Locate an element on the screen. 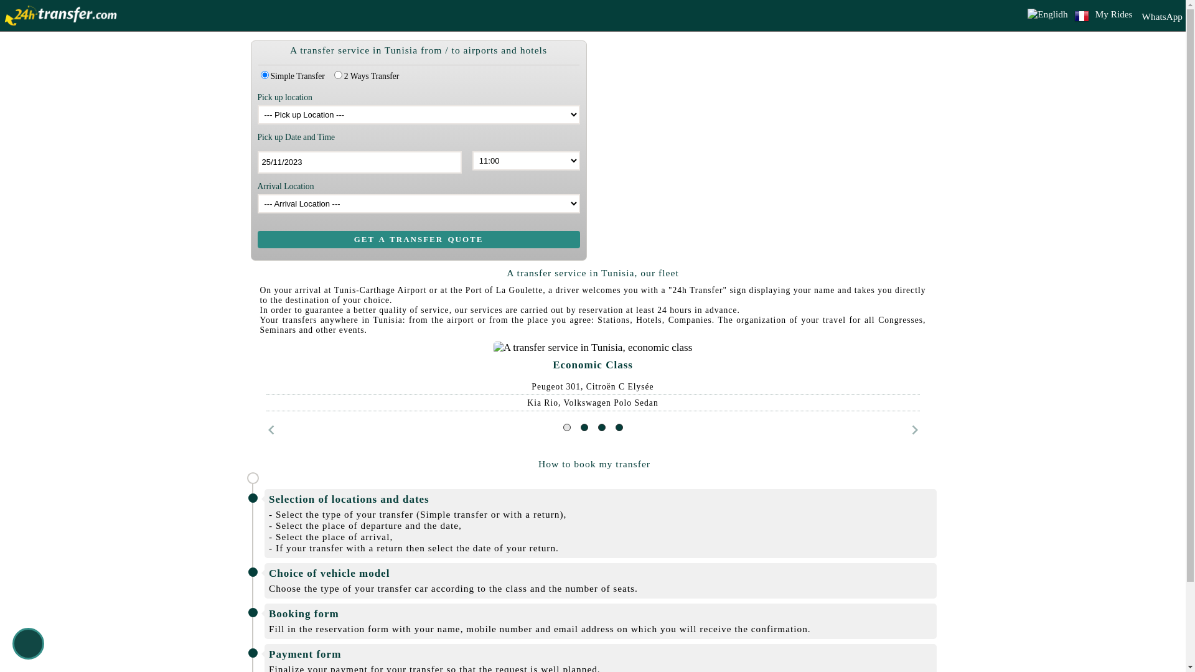 The width and height of the screenshot is (1195, 672). My Rides is located at coordinates (1114, 14).